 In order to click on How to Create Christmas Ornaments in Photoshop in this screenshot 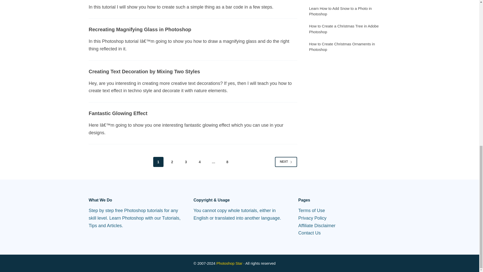, I will do `click(342, 47)`.